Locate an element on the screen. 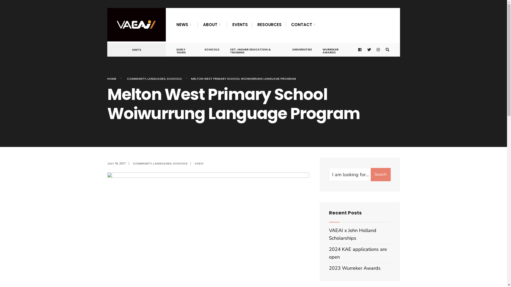  SCHOOLS is located at coordinates (212, 48).